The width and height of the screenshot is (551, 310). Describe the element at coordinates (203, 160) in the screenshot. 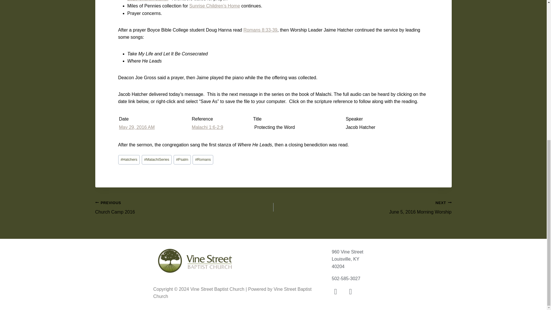

I see `Romans` at that location.